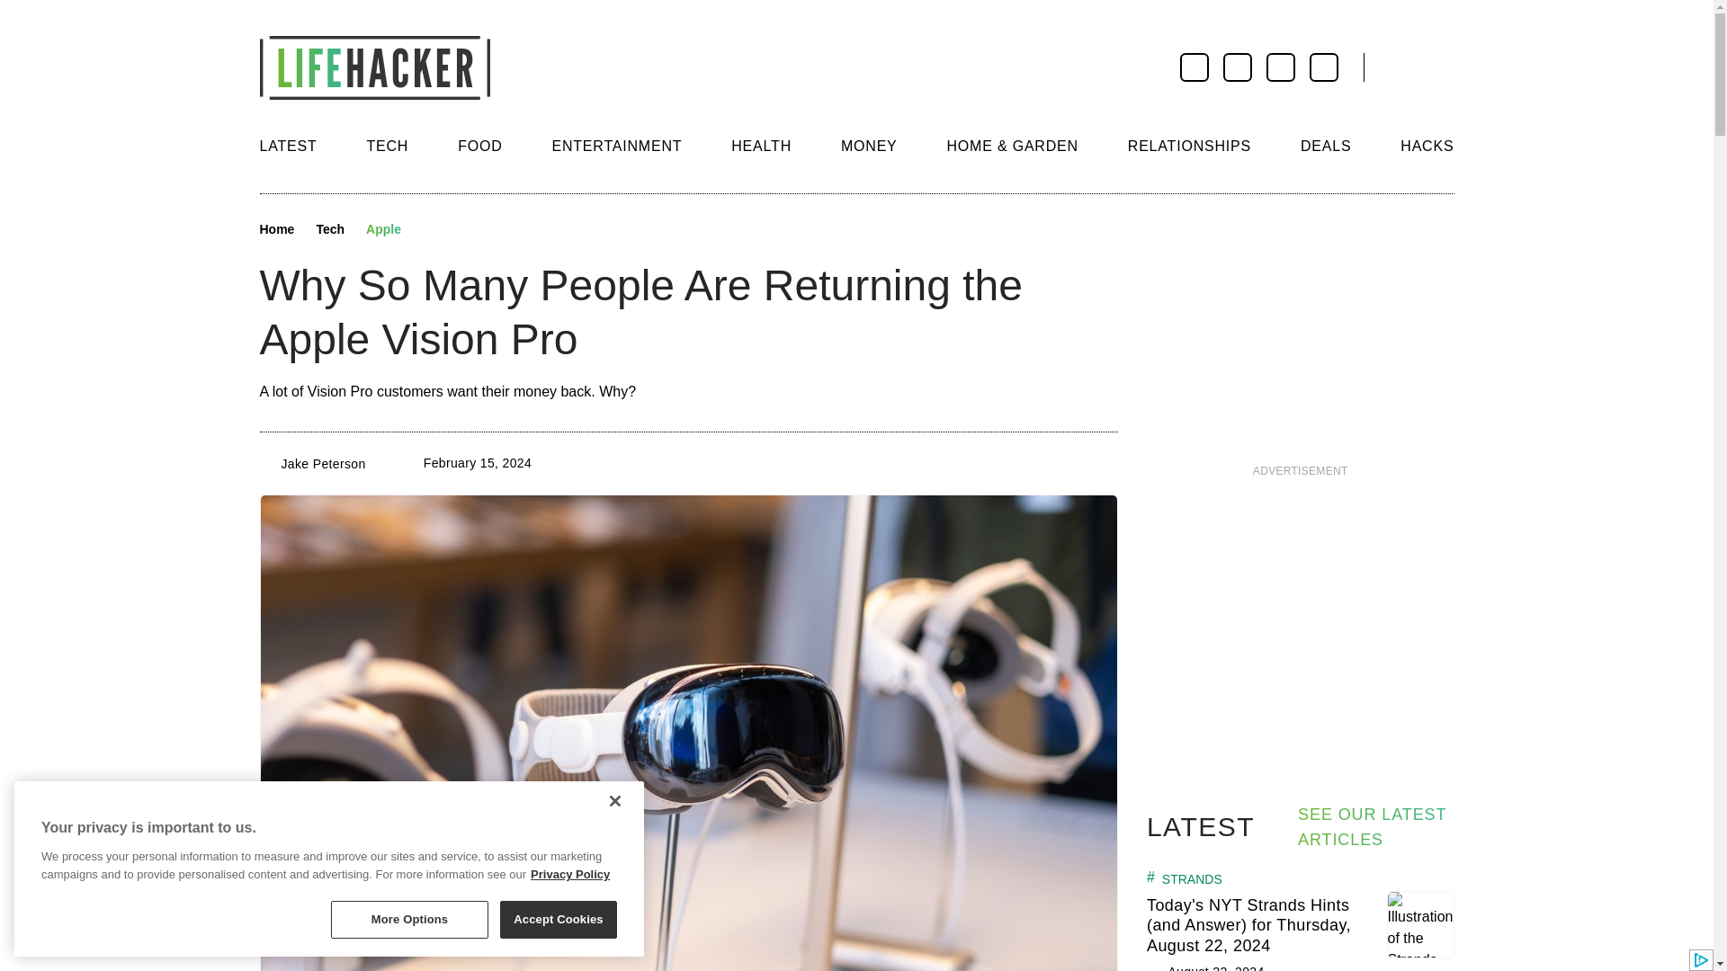 The width and height of the screenshot is (1727, 971). Describe the element at coordinates (383, 230) in the screenshot. I see `Apple` at that location.